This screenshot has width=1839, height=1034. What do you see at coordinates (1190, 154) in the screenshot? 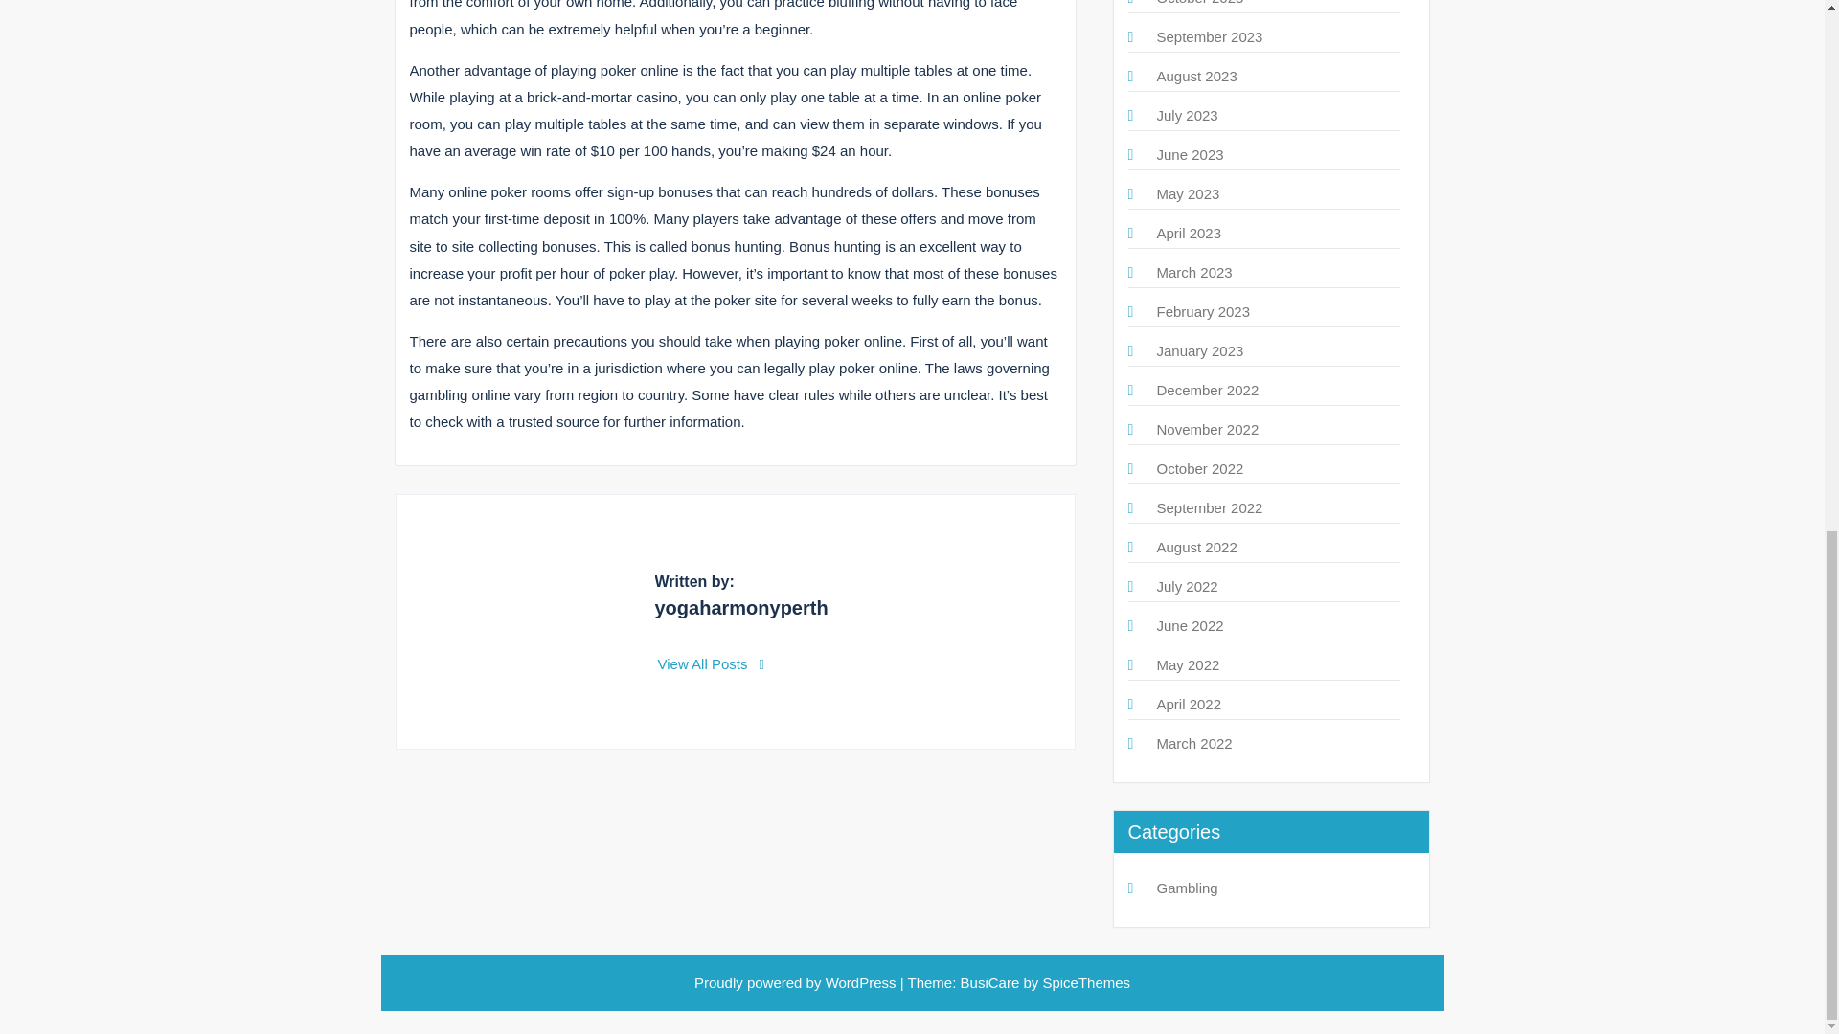
I see `June 2023` at bounding box center [1190, 154].